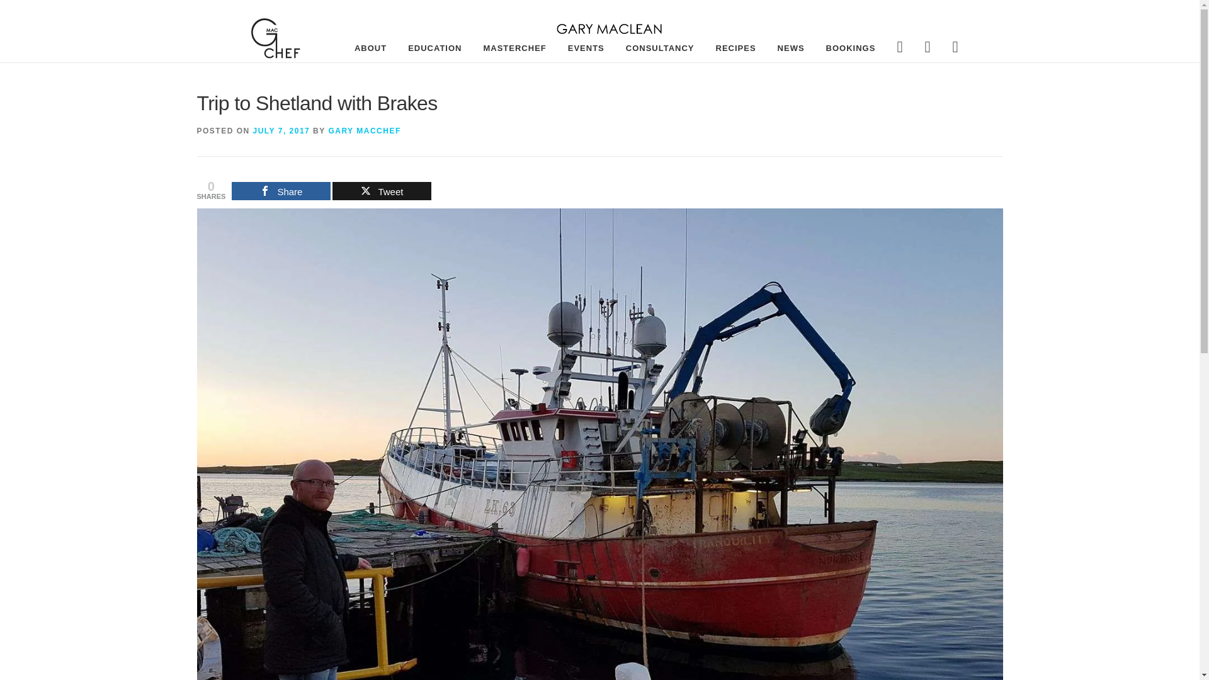 The image size is (1209, 680). I want to click on EVENTS, so click(586, 48).